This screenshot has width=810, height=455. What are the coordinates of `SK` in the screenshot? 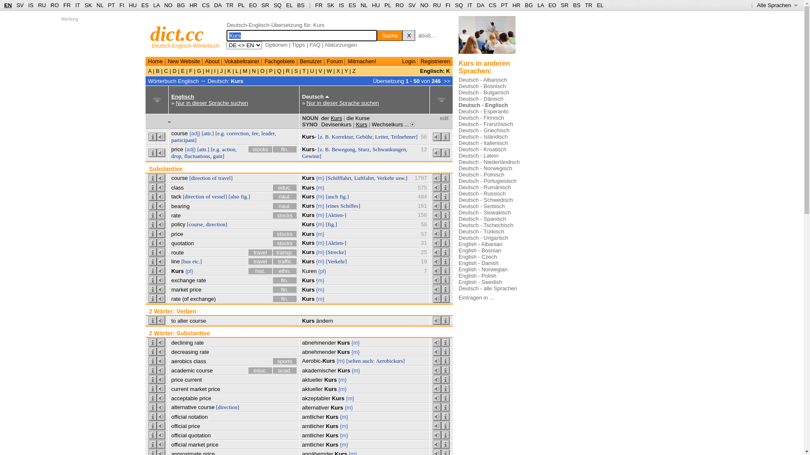 It's located at (89, 5).